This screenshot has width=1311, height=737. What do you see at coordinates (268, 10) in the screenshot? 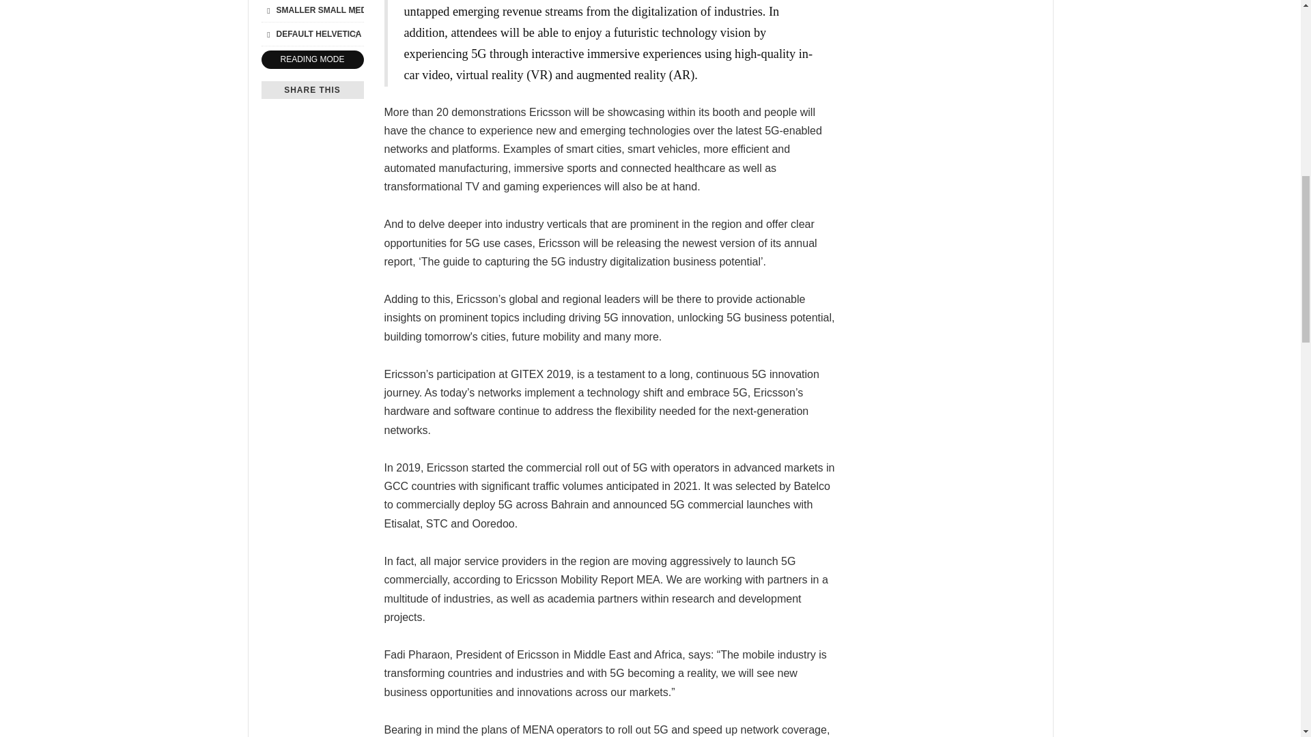
I see `Smaller Font` at bounding box center [268, 10].